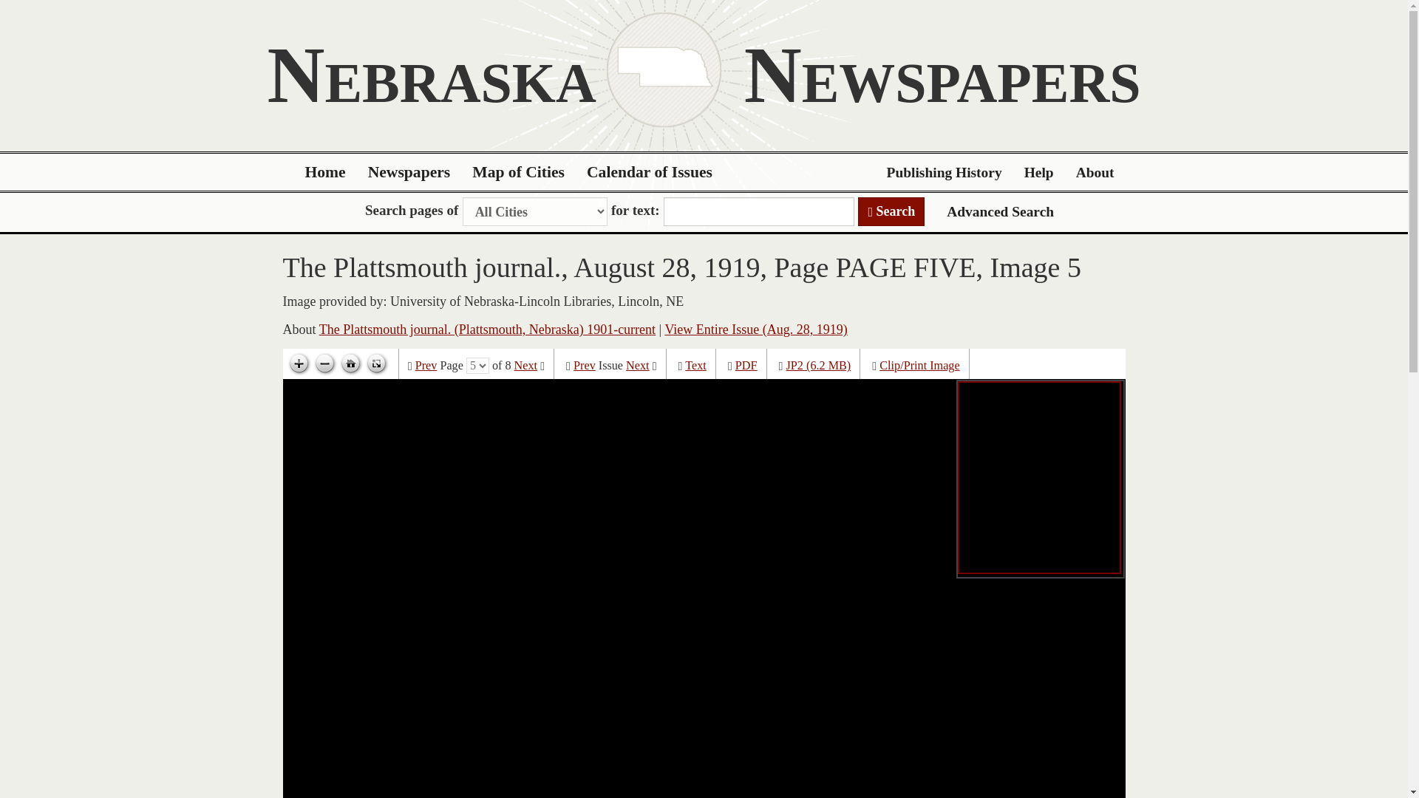 This screenshot has height=798, width=1419. What do you see at coordinates (409, 172) in the screenshot?
I see `Newspapers` at bounding box center [409, 172].